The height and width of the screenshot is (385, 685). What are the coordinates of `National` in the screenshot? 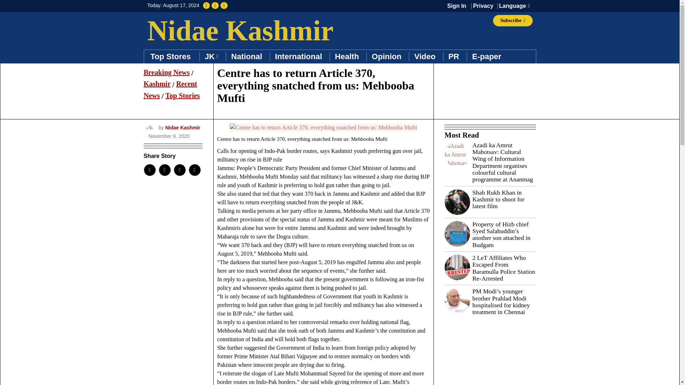 It's located at (246, 57).